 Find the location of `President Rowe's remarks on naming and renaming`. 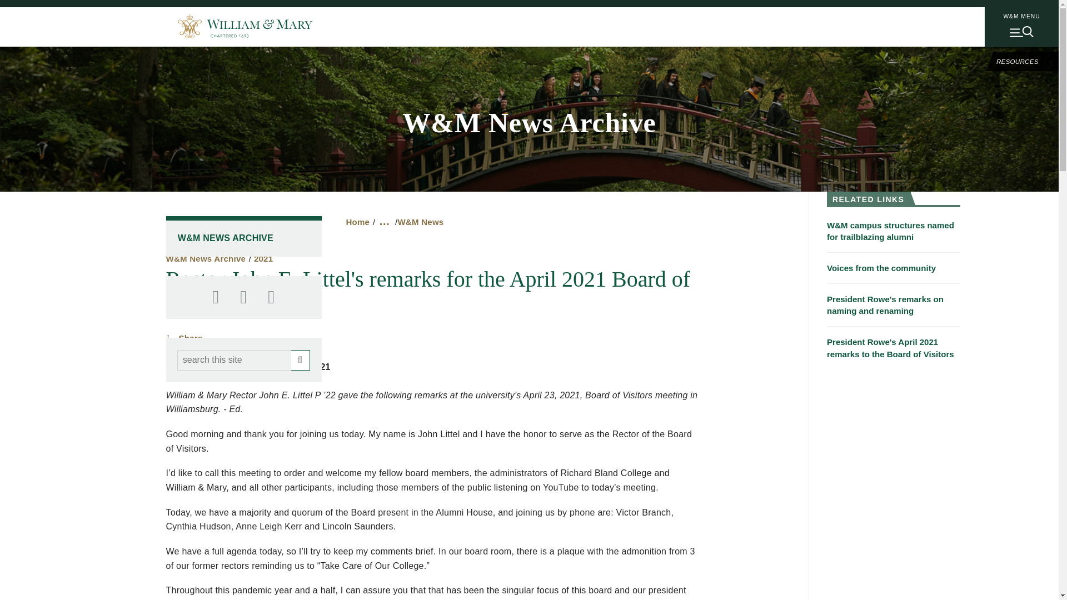

President Rowe's remarks on naming and renaming is located at coordinates (894, 300).